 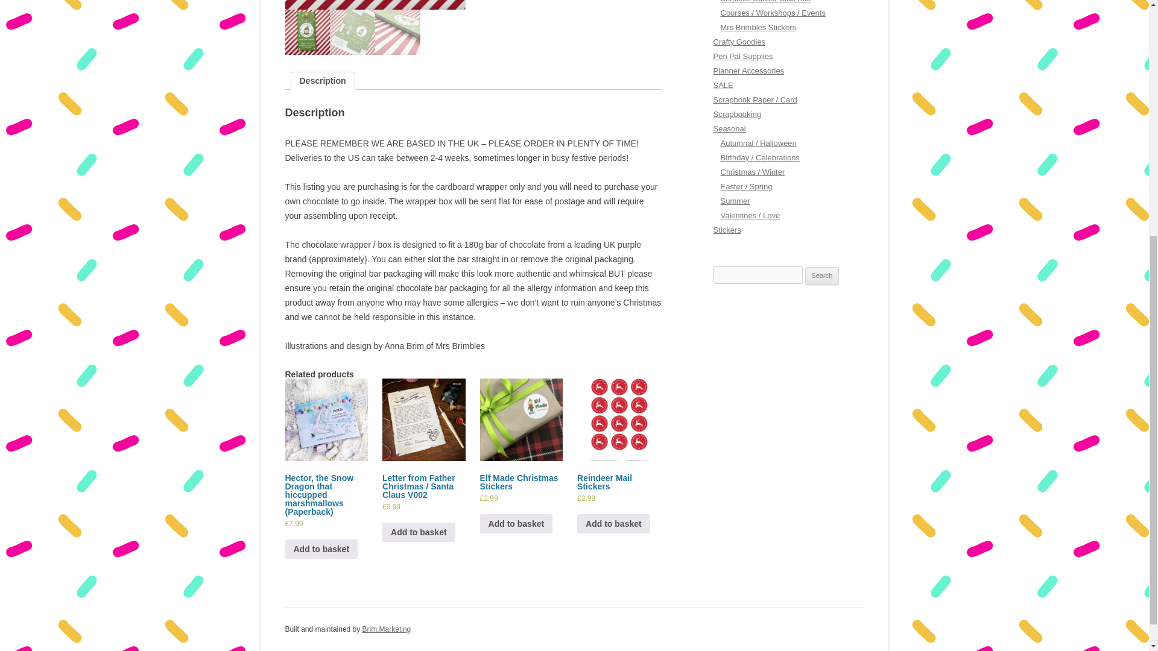 I want to click on Add to basket, so click(x=516, y=523).